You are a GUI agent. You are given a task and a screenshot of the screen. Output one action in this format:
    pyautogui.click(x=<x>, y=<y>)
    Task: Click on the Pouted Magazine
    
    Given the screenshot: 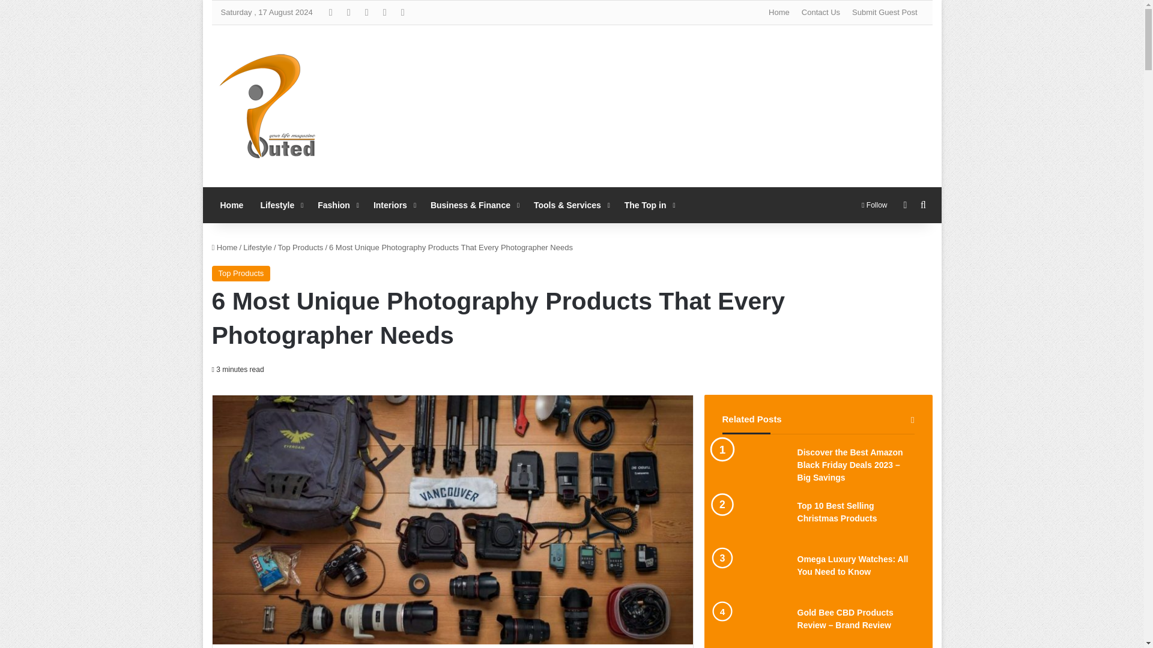 What is the action you would take?
    pyautogui.click(x=268, y=106)
    